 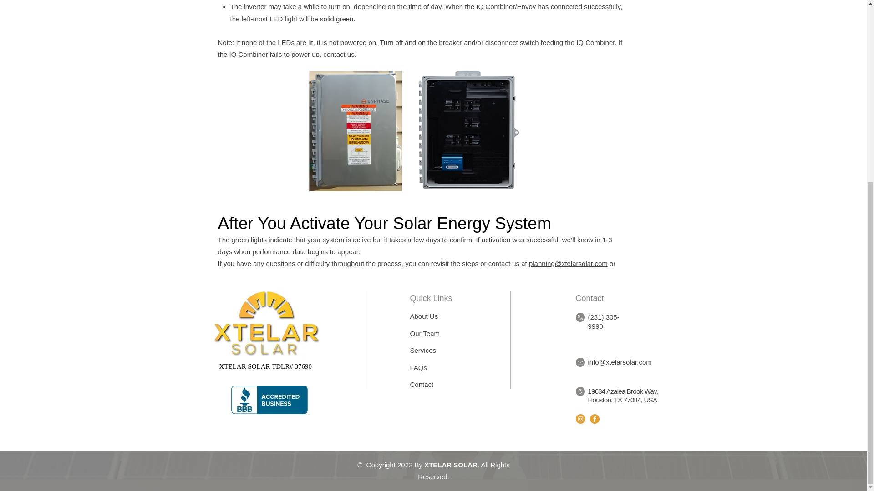 What do you see at coordinates (424, 333) in the screenshot?
I see `Our Team` at bounding box center [424, 333].